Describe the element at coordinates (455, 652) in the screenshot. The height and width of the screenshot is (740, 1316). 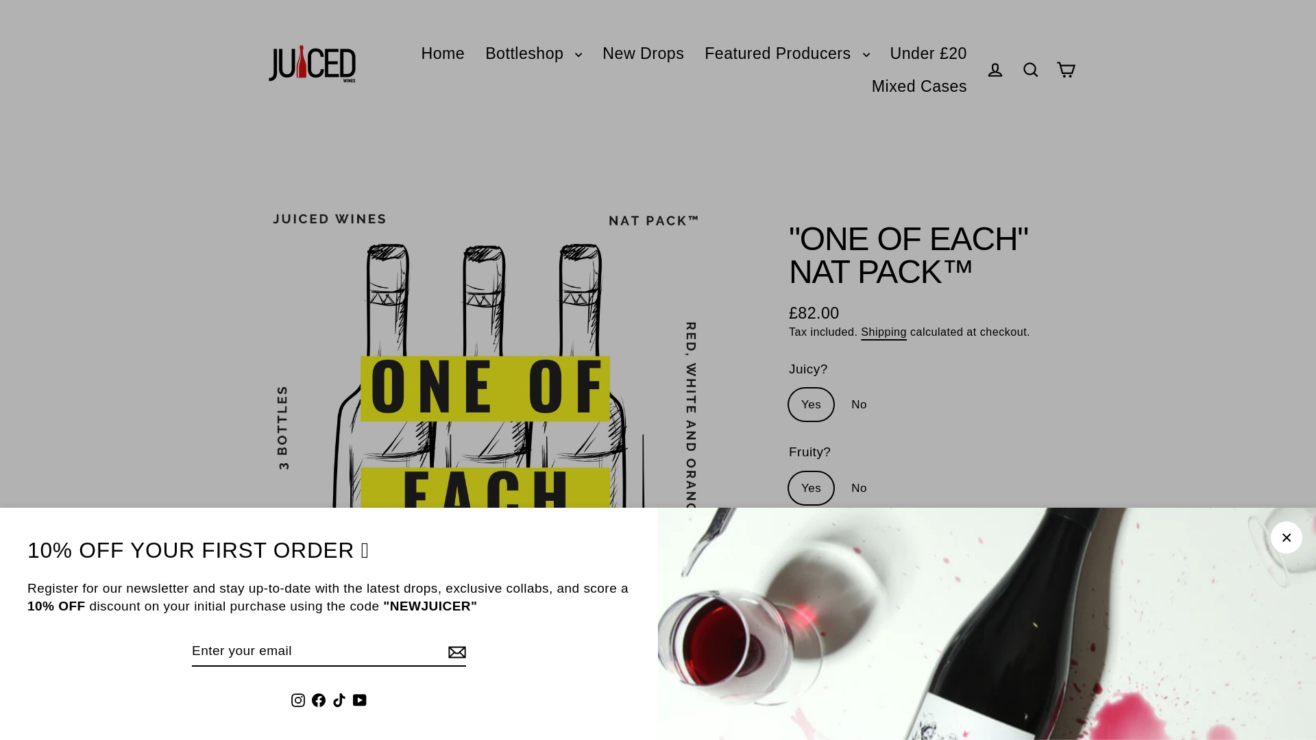
I see `Subscribe` at that location.